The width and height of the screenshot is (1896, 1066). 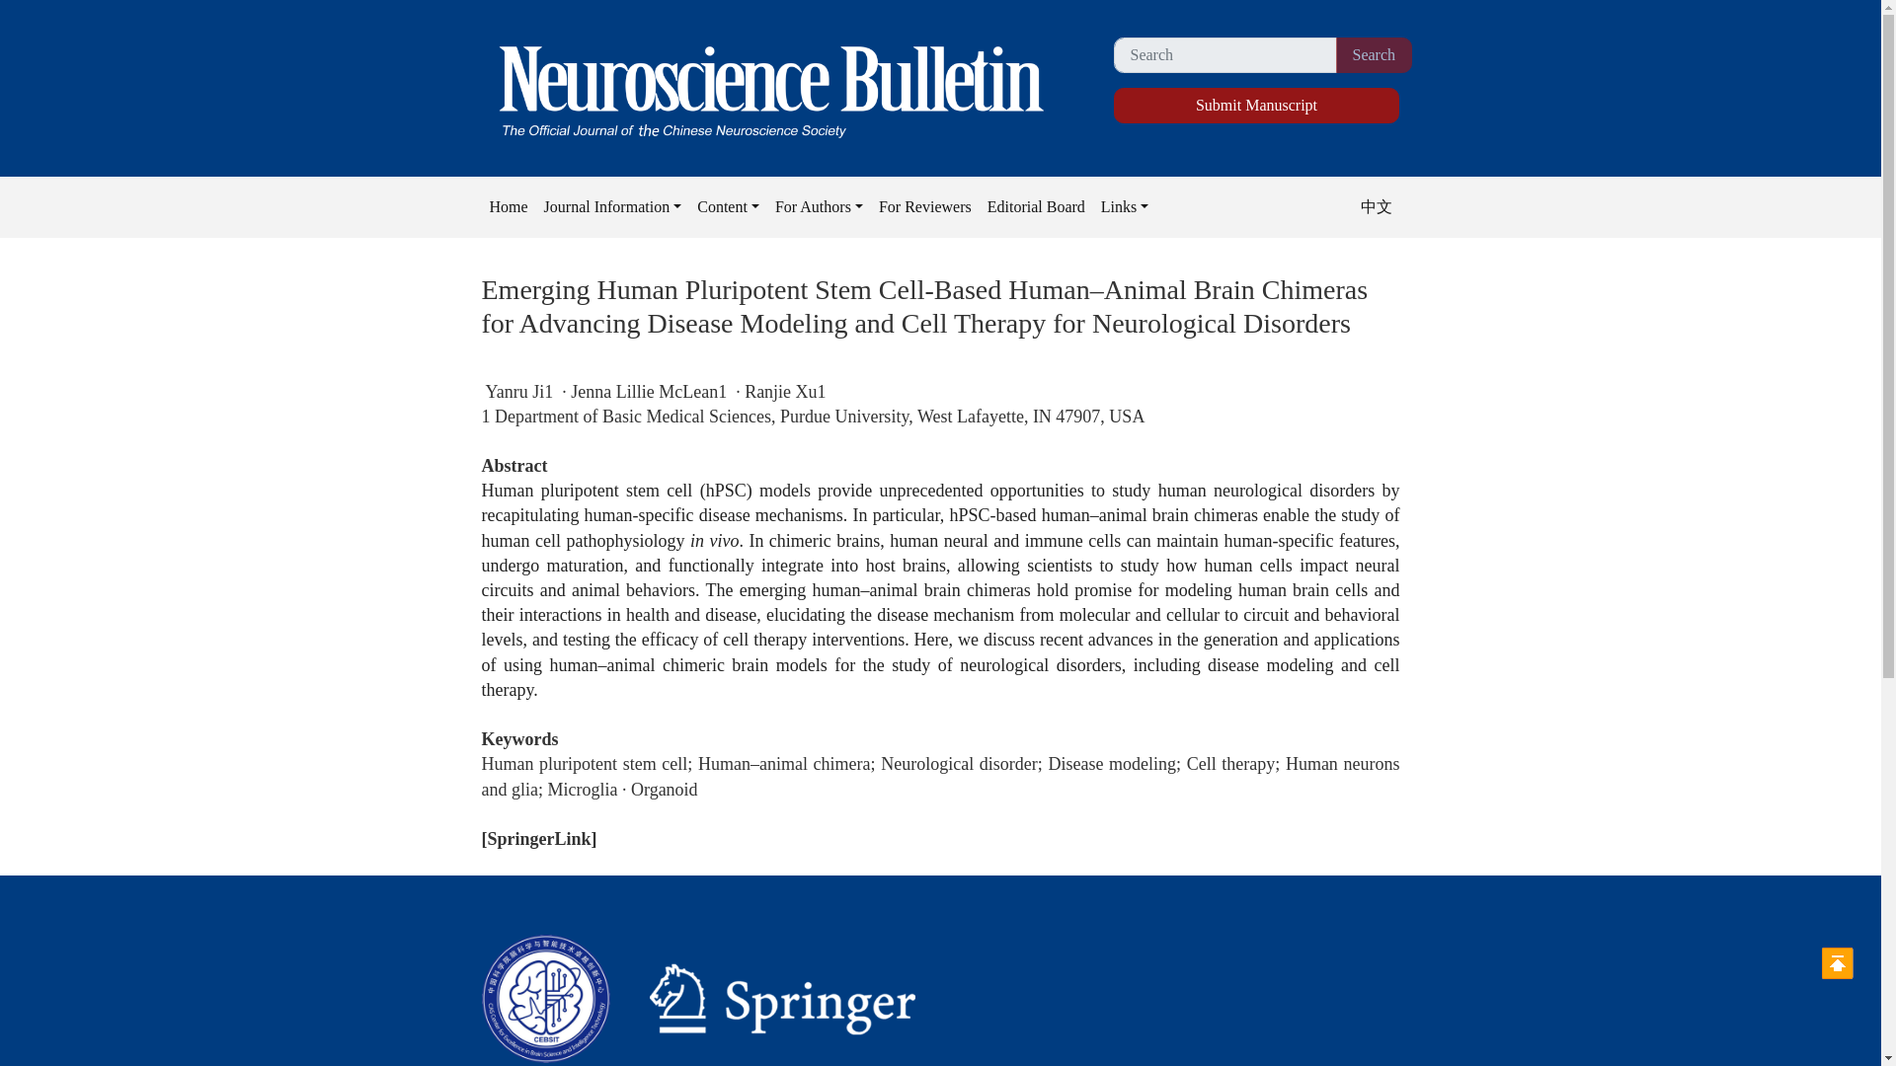 I want to click on For Reviewers, so click(x=924, y=207).